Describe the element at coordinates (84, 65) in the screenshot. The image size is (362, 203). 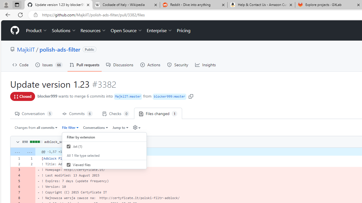
I see `Pull requests` at that location.